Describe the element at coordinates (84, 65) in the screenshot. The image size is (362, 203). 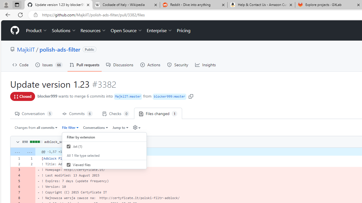
I see `Pull requests` at that location.